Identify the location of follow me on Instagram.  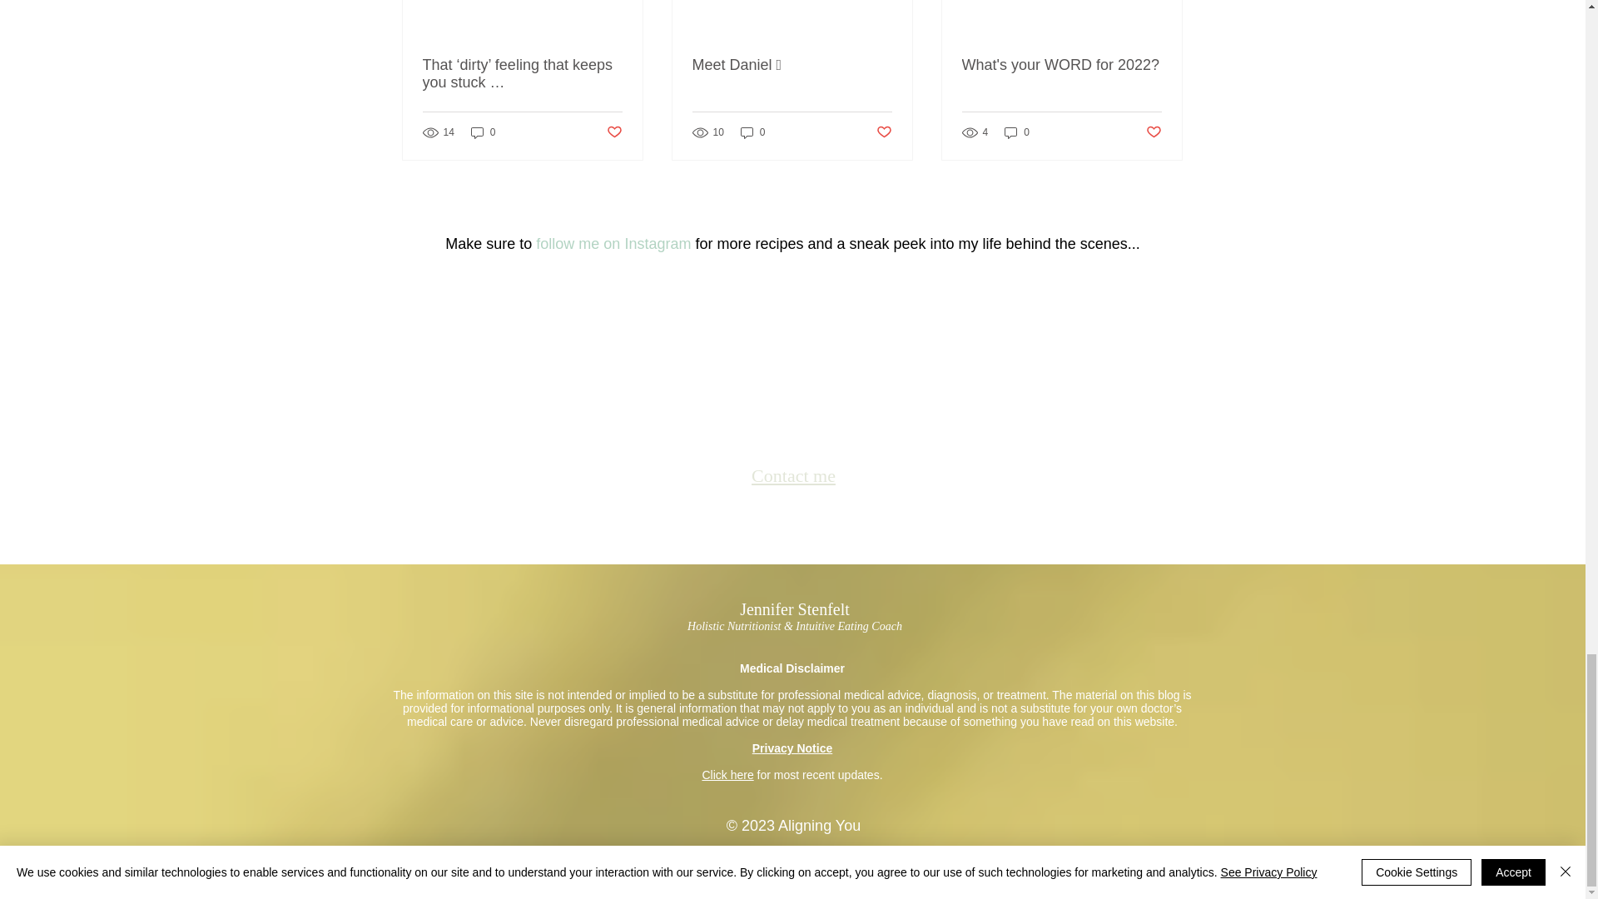
(613, 243).